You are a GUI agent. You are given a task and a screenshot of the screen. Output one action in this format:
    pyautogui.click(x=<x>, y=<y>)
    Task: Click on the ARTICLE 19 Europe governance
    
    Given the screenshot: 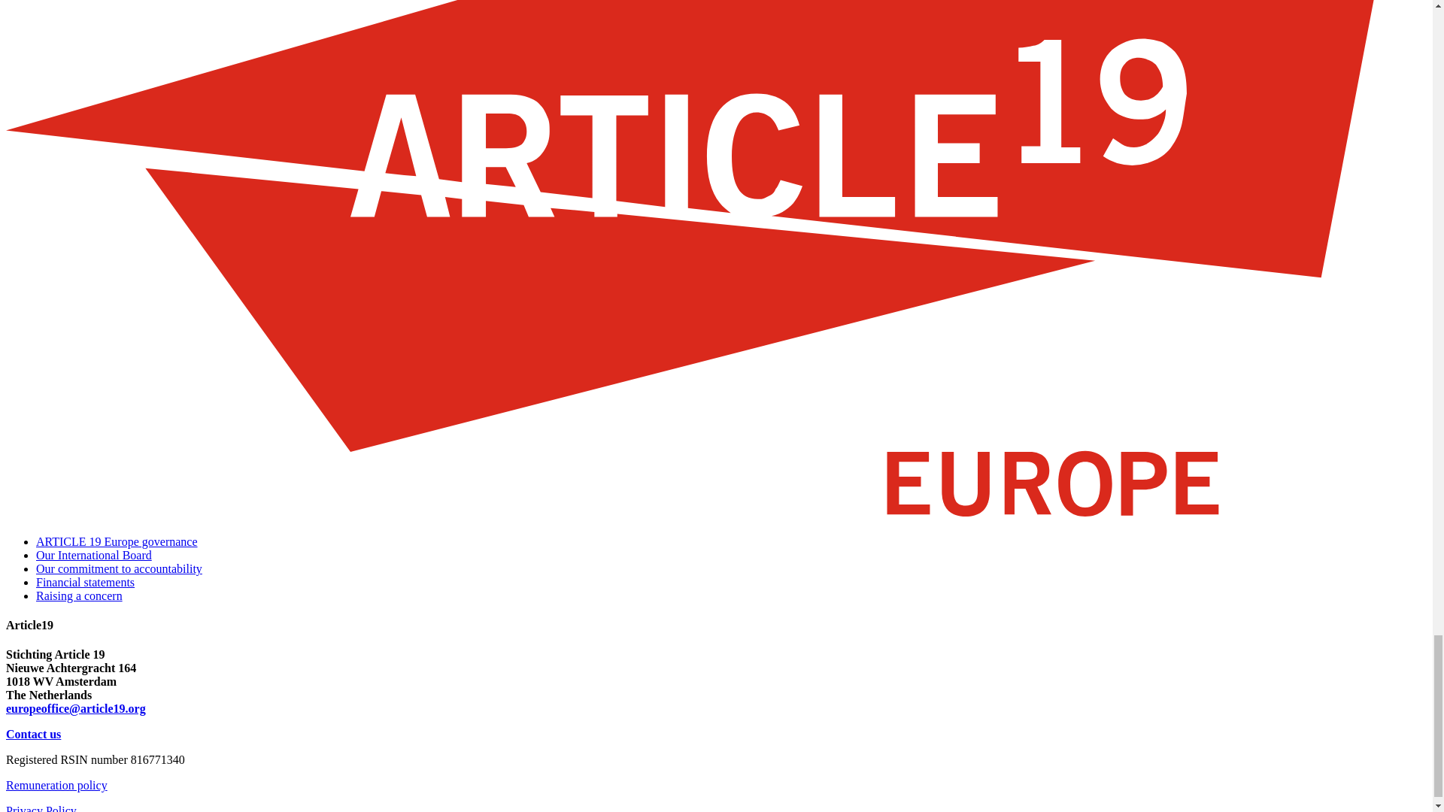 What is the action you would take?
    pyautogui.click(x=117, y=541)
    